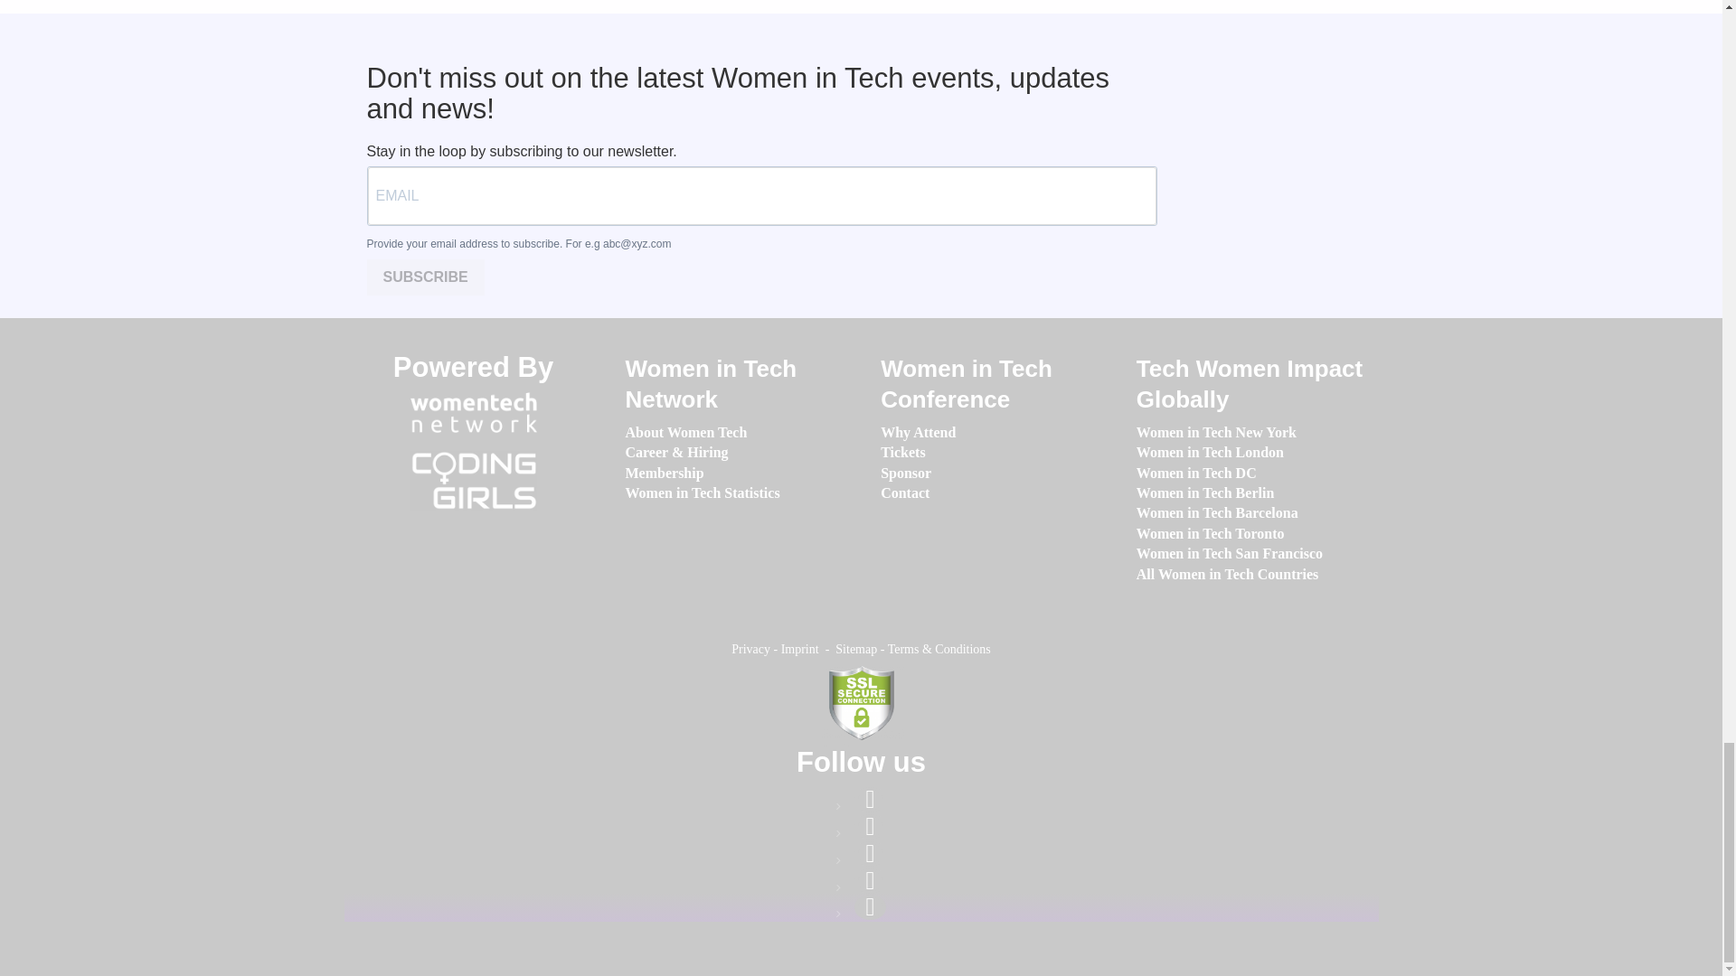 This screenshot has height=976, width=1736. What do you see at coordinates (870, 853) in the screenshot?
I see `instagram` at bounding box center [870, 853].